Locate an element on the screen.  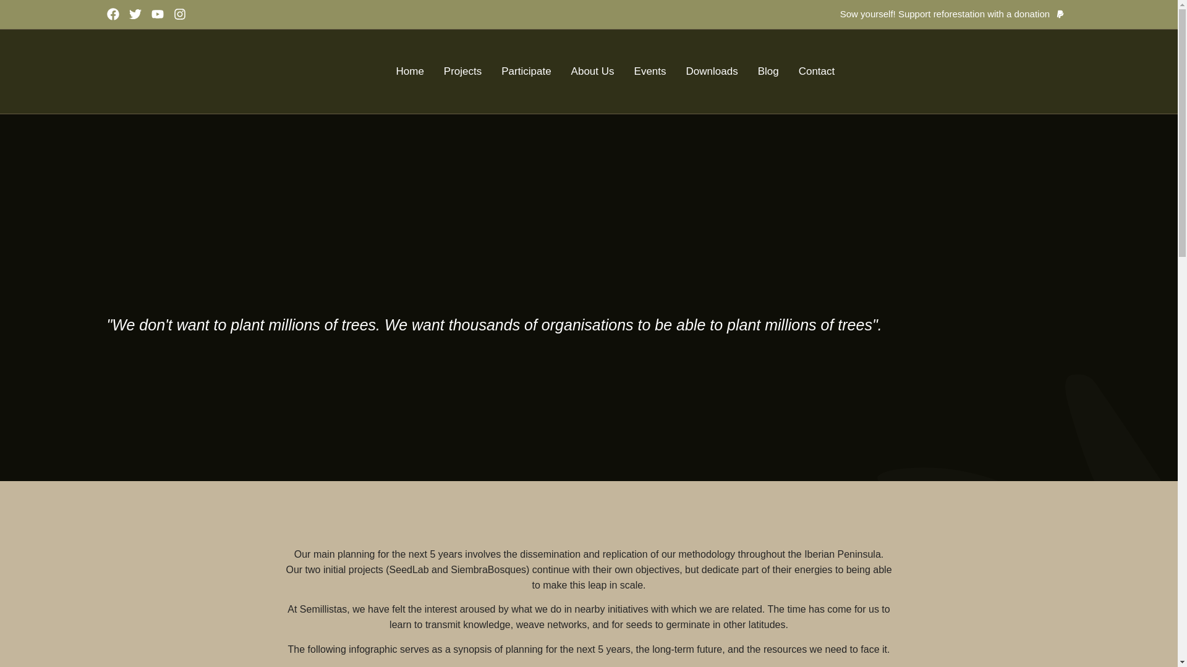
Blog is located at coordinates (768, 71).